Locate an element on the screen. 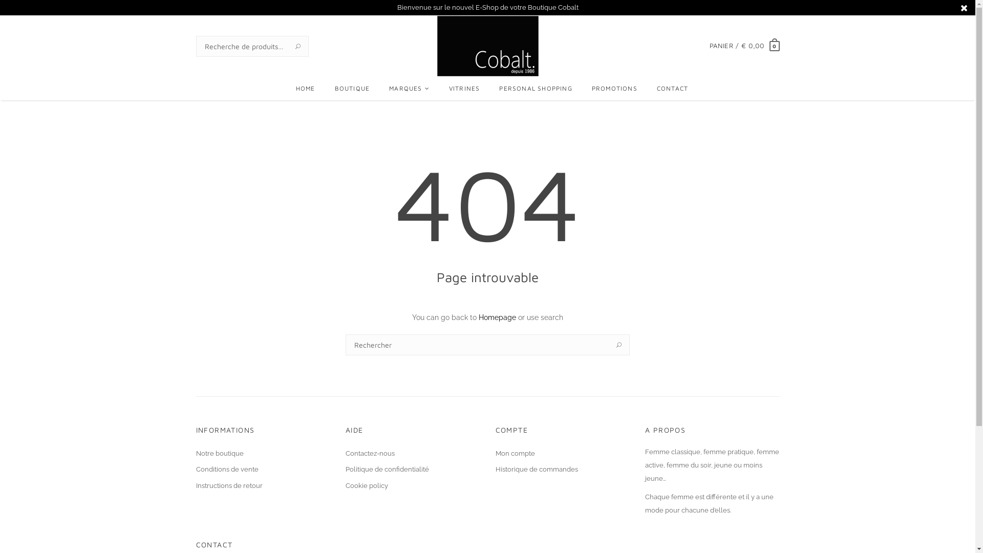 The image size is (983, 553). Cookie policy is located at coordinates (413, 486).